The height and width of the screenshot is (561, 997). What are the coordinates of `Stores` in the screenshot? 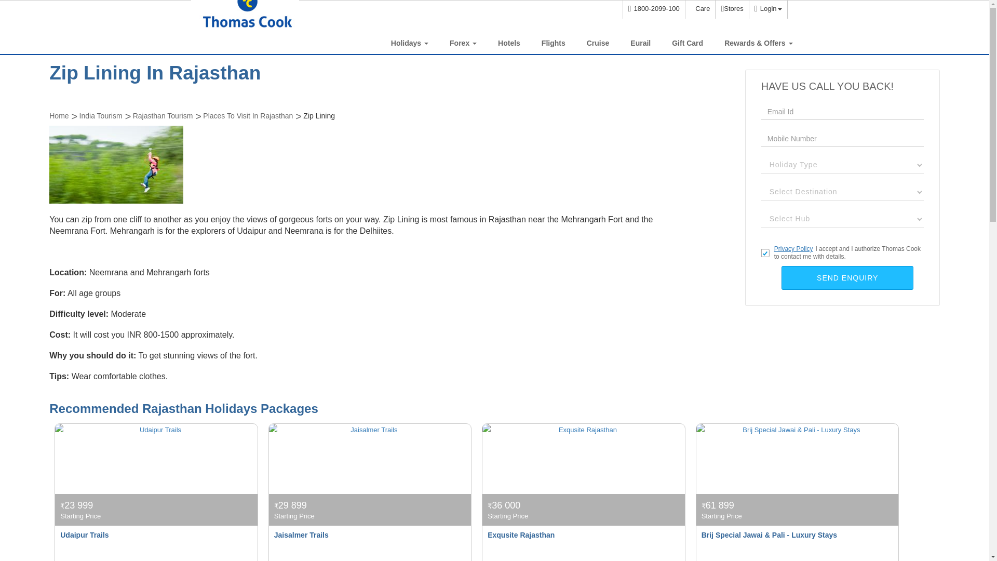 It's located at (731, 9).